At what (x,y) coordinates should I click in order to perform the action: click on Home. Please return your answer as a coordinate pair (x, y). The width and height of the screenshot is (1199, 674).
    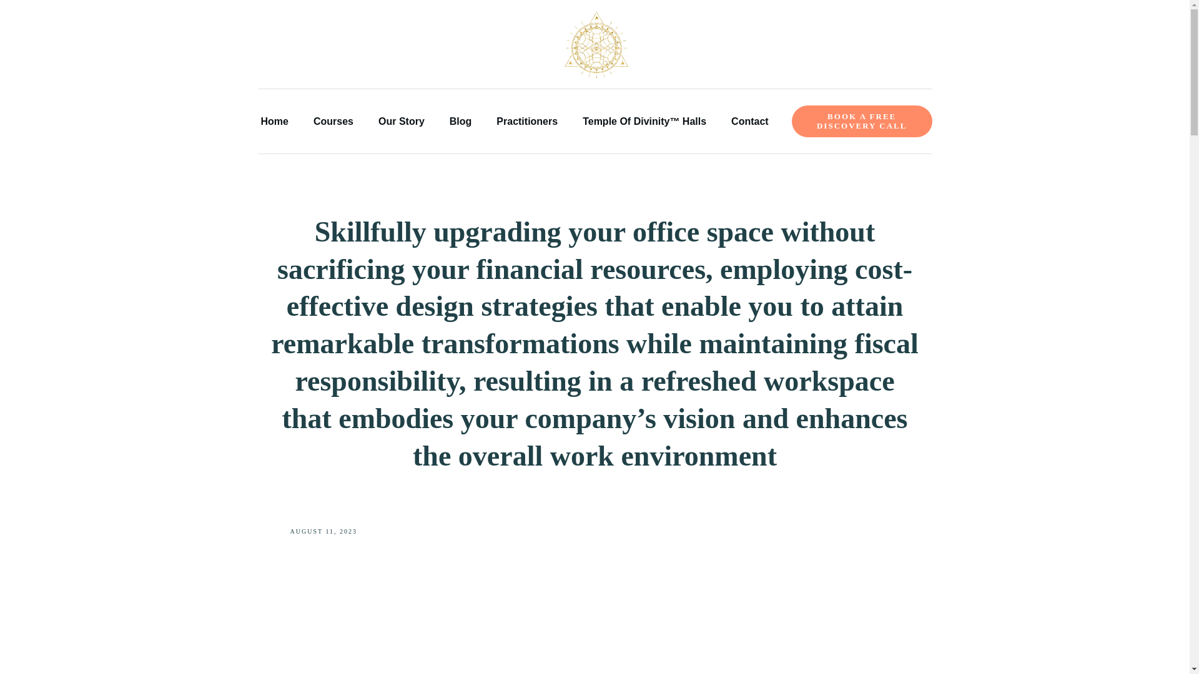
    Looking at the image, I should click on (275, 122).